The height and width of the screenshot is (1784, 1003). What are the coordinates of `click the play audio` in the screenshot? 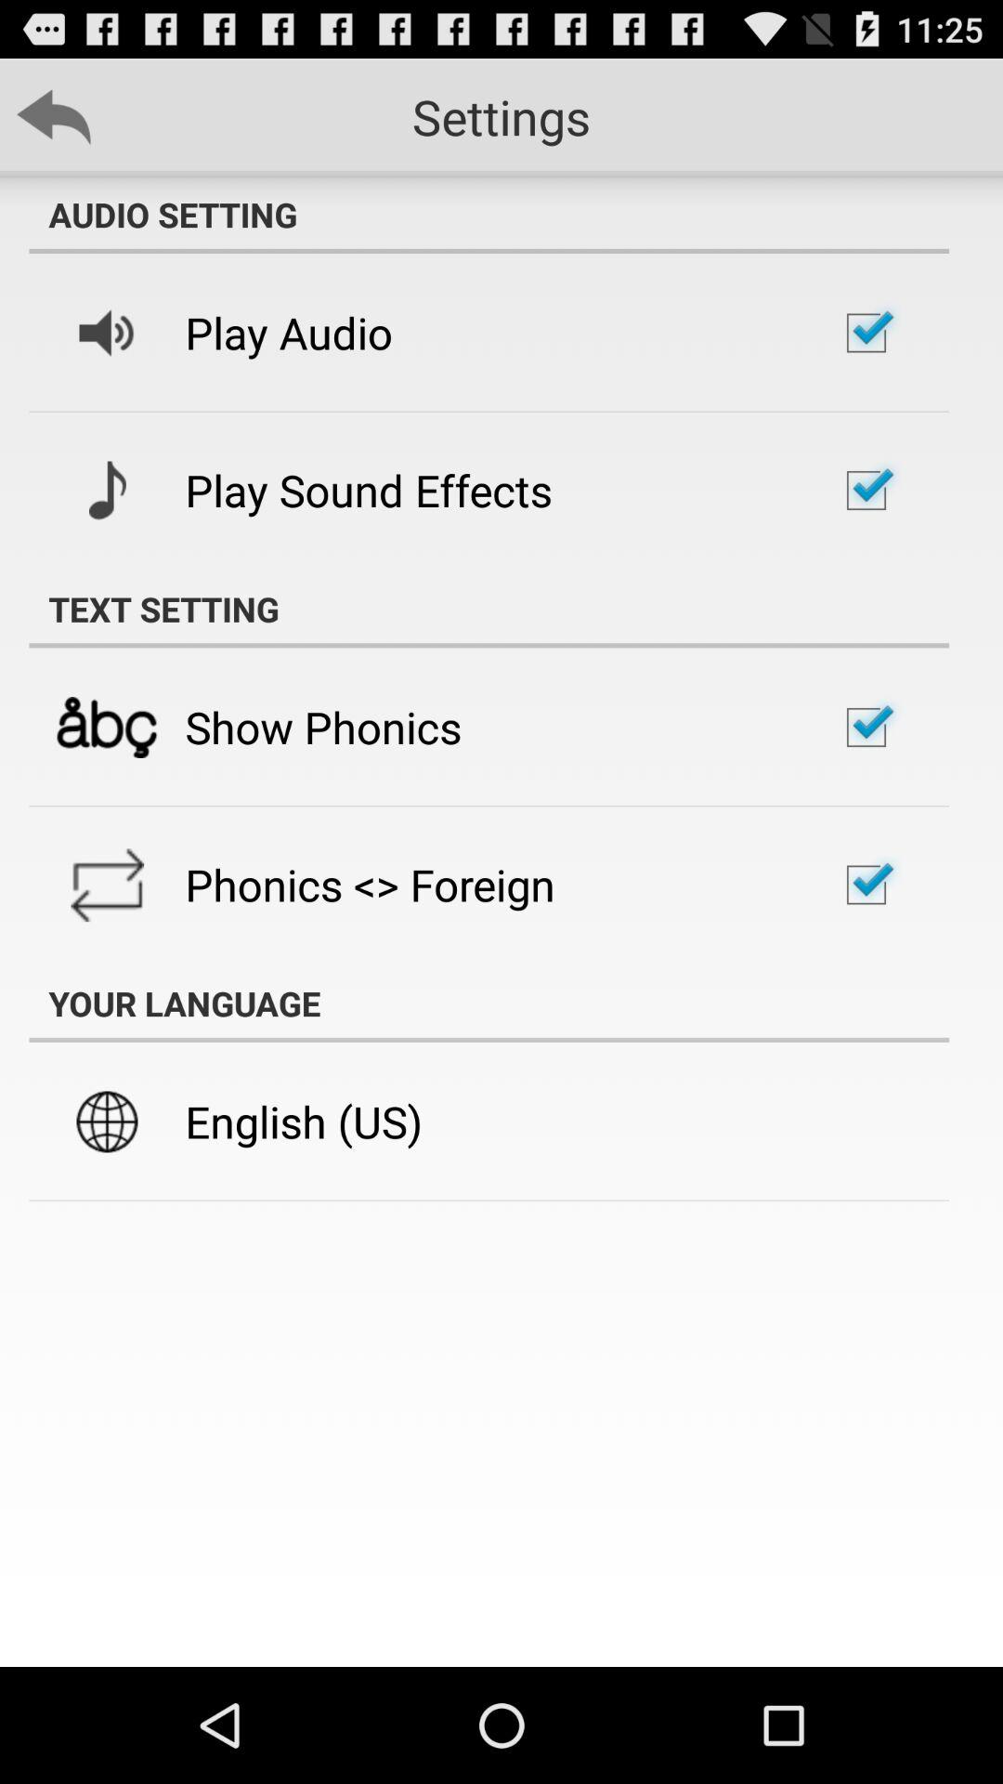 It's located at (289, 333).